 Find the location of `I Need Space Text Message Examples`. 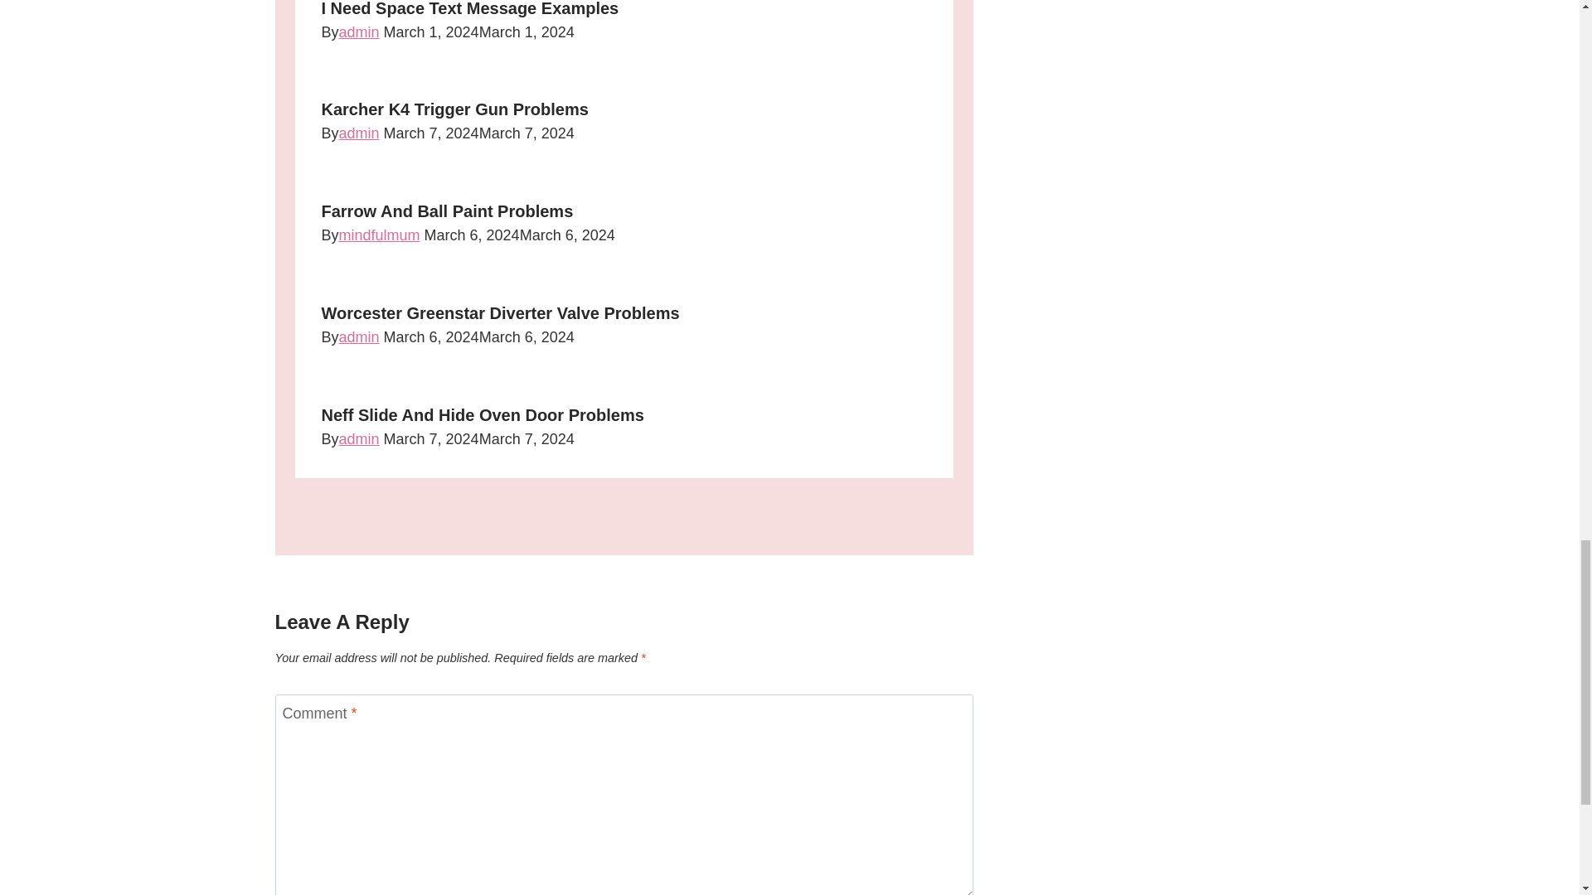

I Need Space Text Message Examples is located at coordinates (469, 8).